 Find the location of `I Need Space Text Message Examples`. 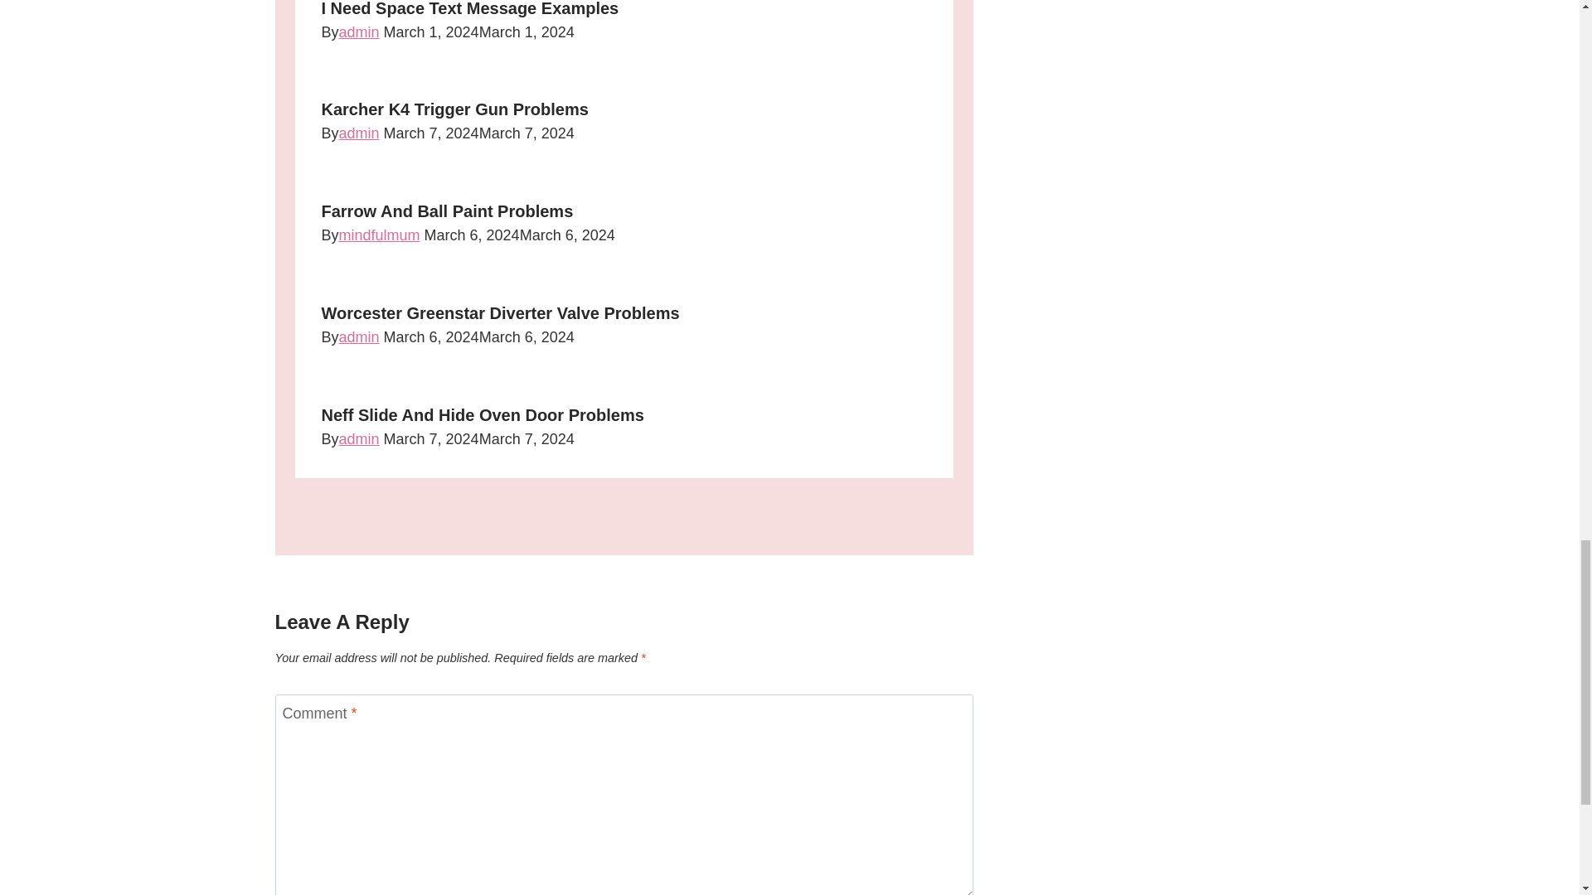

I Need Space Text Message Examples is located at coordinates (469, 8).